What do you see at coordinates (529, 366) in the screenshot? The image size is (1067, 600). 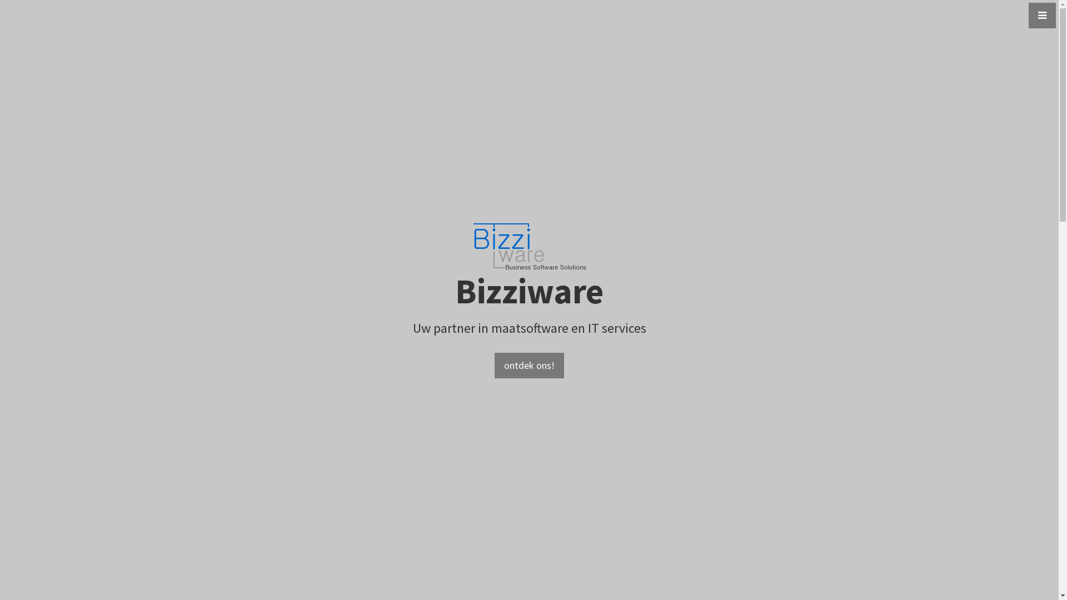 I see `ontdek ons!` at bounding box center [529, 366].